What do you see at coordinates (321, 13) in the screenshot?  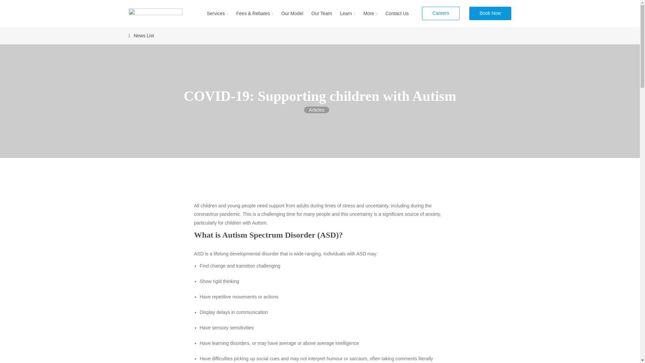 I see `Our Team` at bounding box center [321, 13].